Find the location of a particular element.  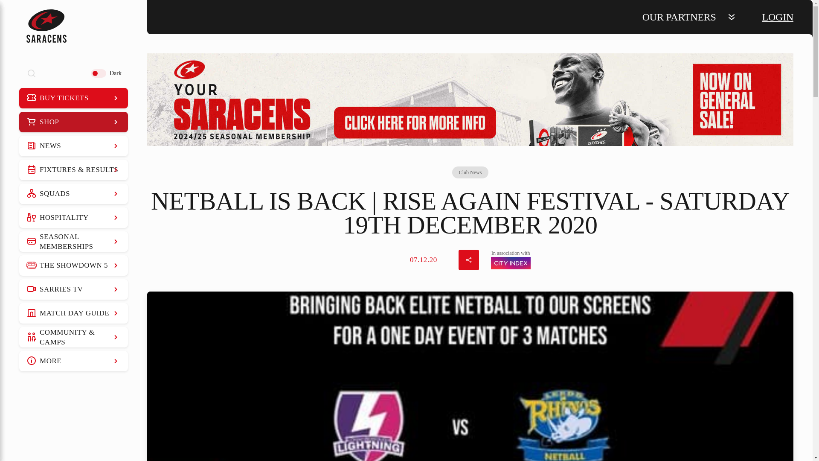

SQUADS is located at coordinates (73, 194).